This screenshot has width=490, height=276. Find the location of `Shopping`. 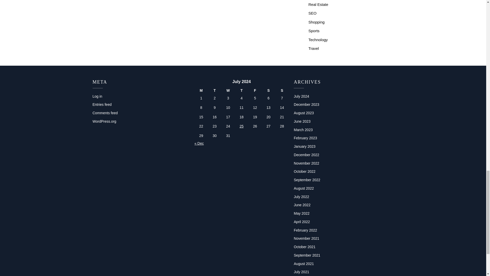

Shopping is located at coordinates (316, 22).